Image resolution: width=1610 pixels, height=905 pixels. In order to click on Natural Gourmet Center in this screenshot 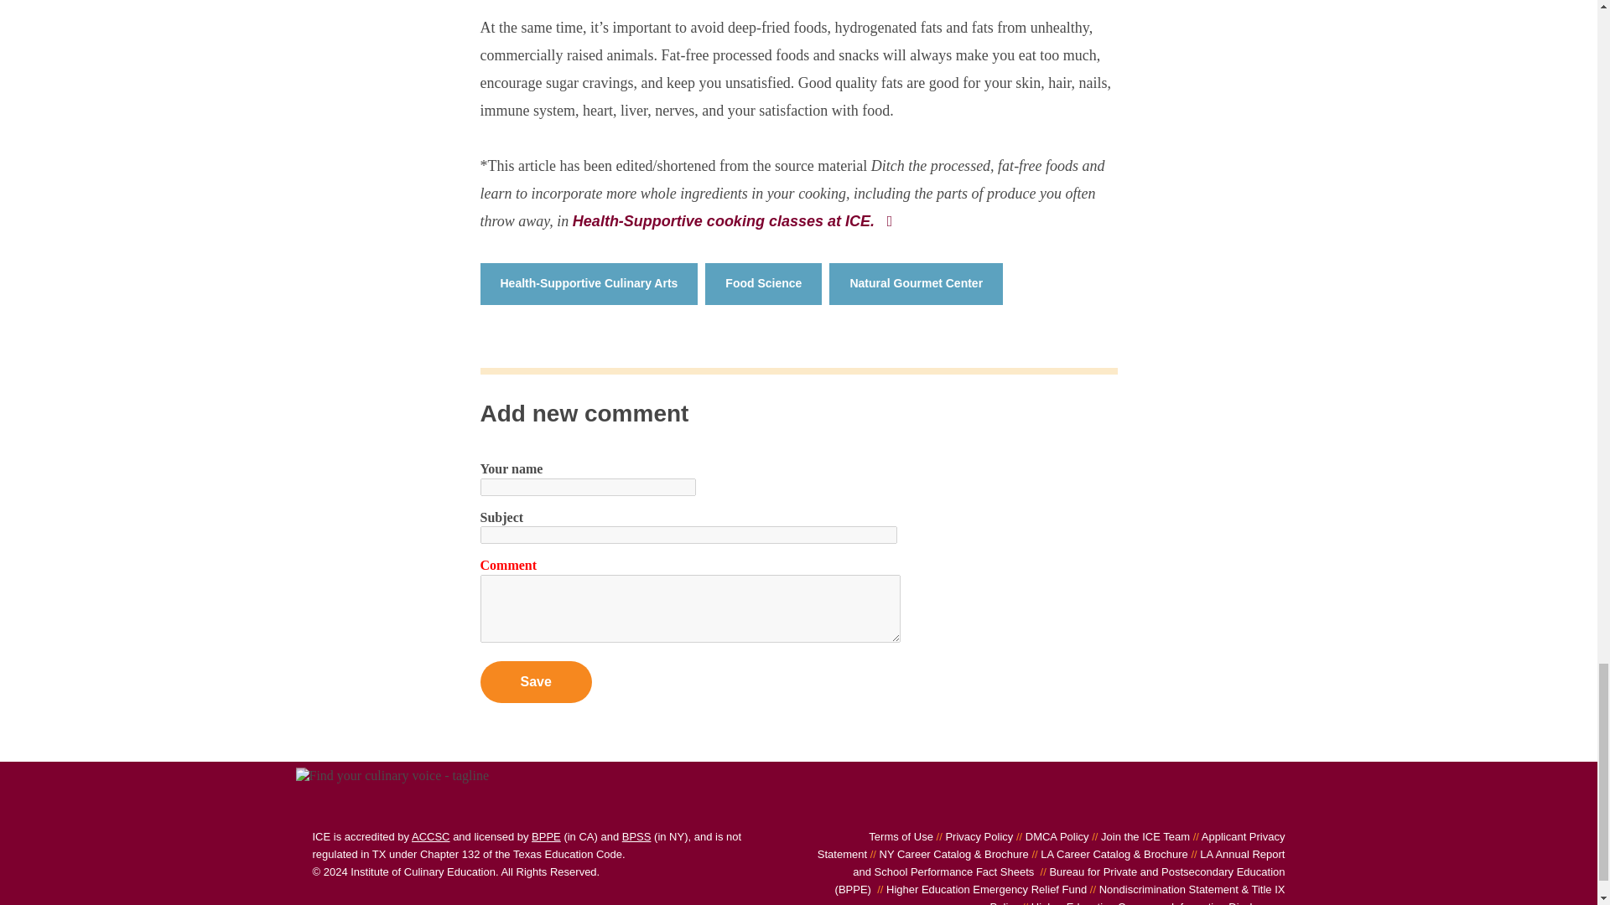, I will do `click(916, 283)`.